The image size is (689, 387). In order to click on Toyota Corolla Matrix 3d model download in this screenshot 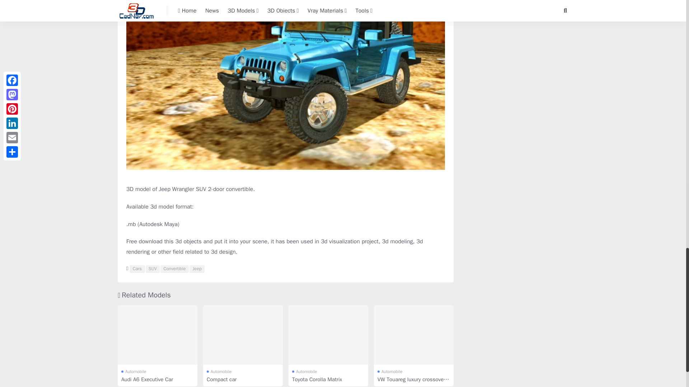, I will do `click(328, 335)`.